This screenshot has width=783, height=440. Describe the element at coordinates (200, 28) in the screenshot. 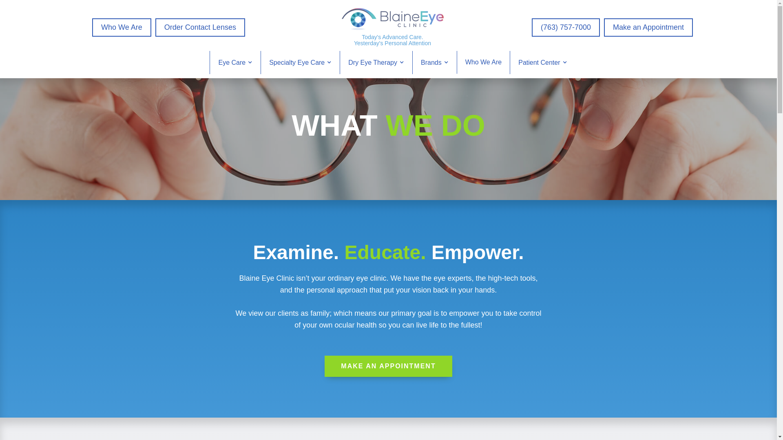

I see `Order Contact Lenses` at that location.